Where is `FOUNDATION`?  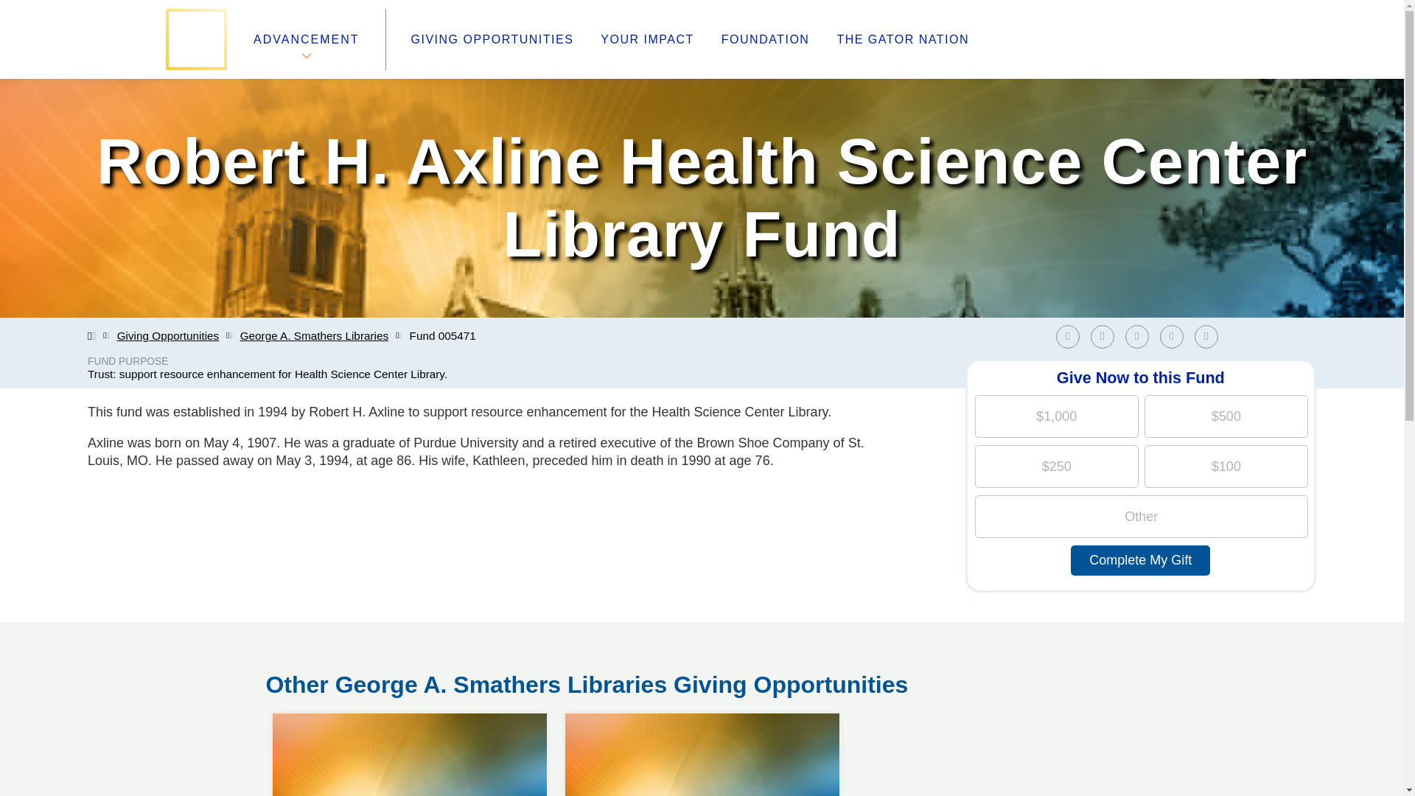
FOUNDATION is located at coordinates (315, 336).